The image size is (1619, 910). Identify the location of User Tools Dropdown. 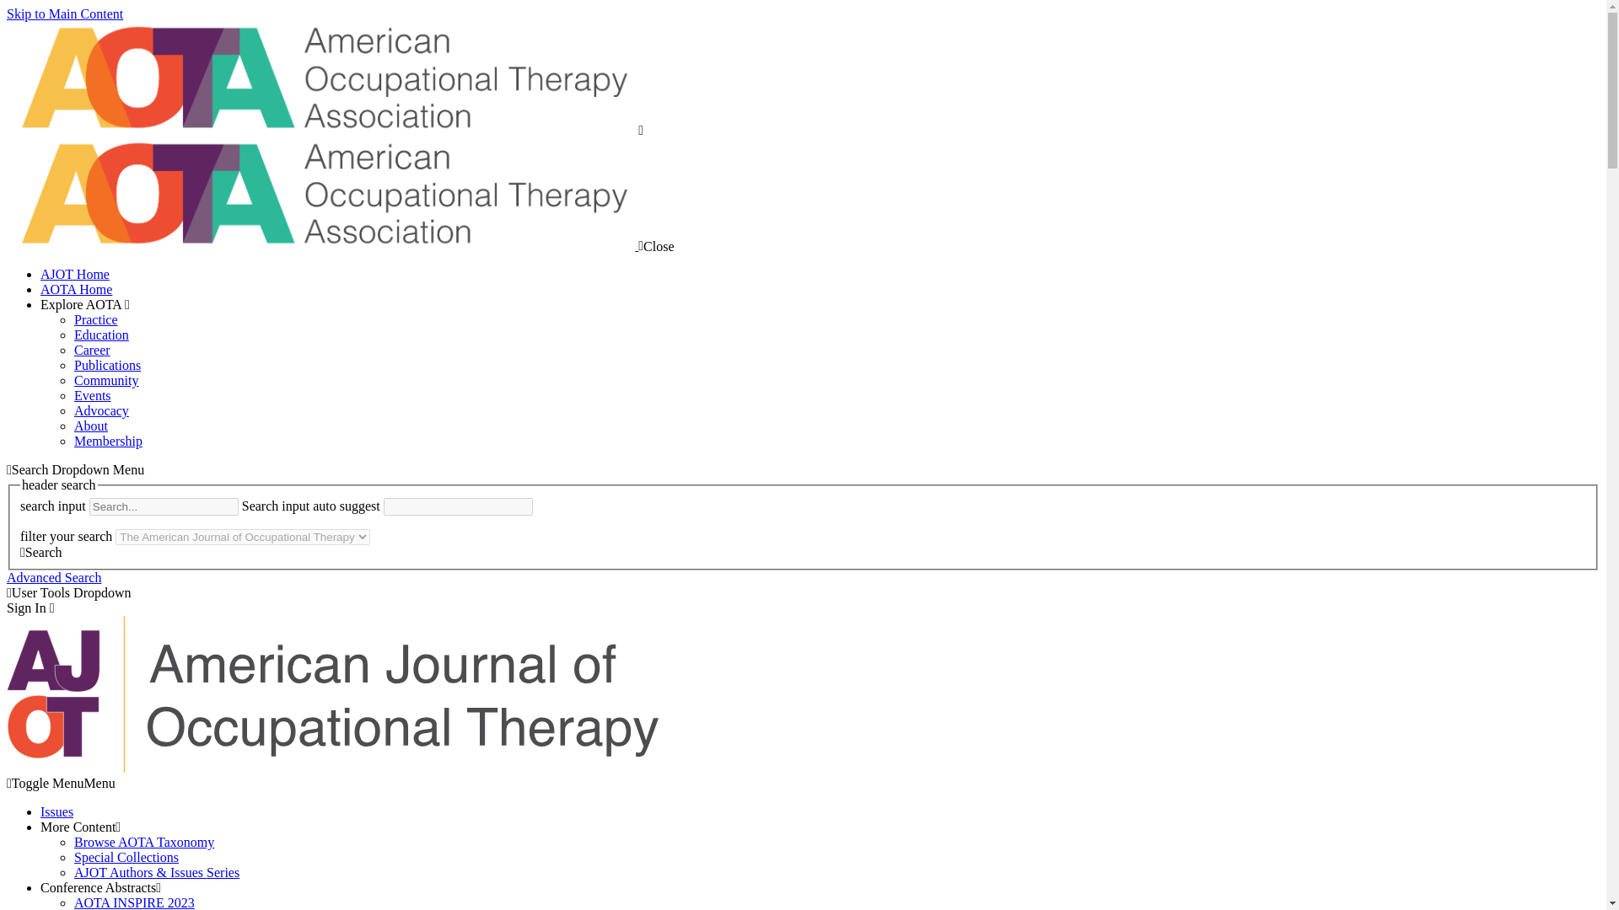
(68, 592).